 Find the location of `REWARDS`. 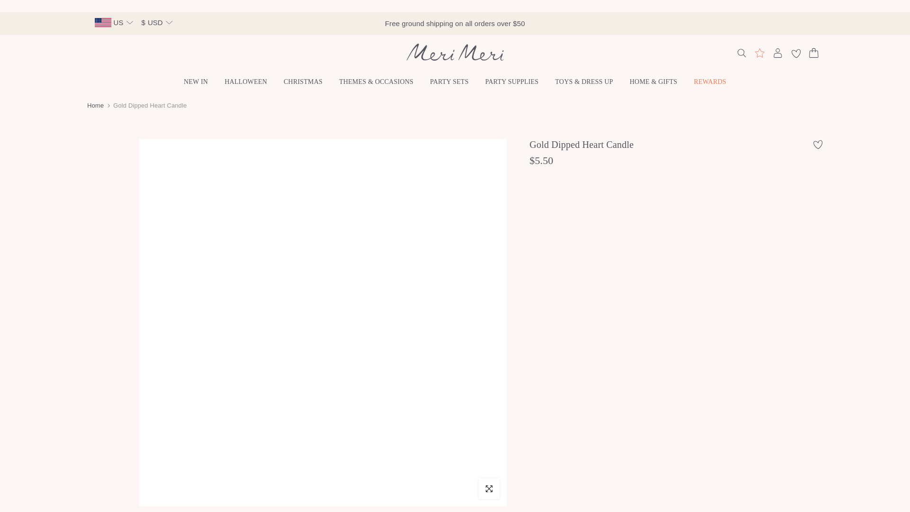

REWARDS is located at coordinates (710, 82).